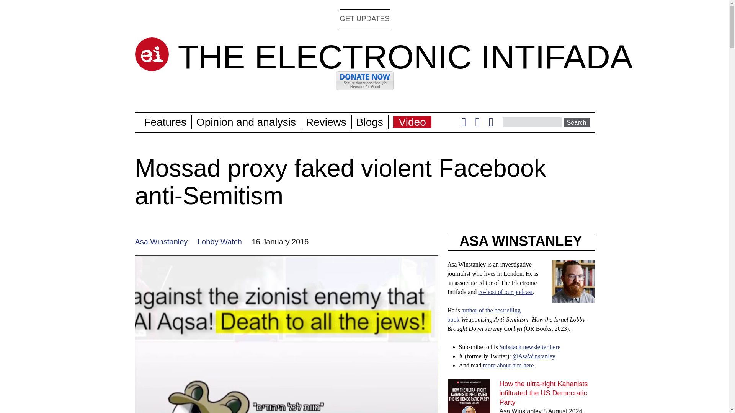  Describe the element at coordinates (532, 122) in the screenshot. I see `Enter the terms you wish to search for.` at that location.